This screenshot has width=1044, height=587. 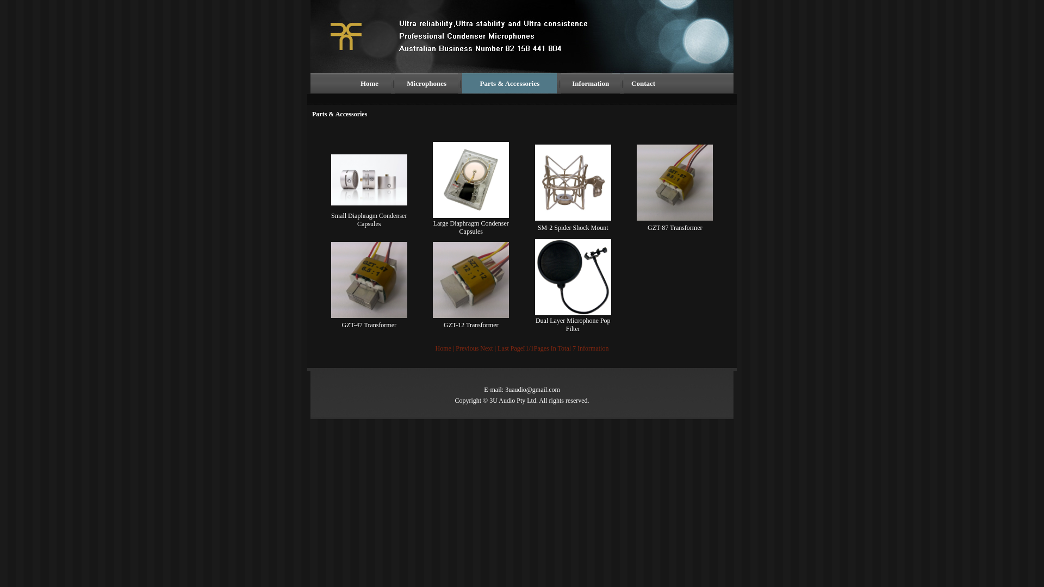 I want to click on SM-2 Spider Shock Mount, so click(x=573, y=228).